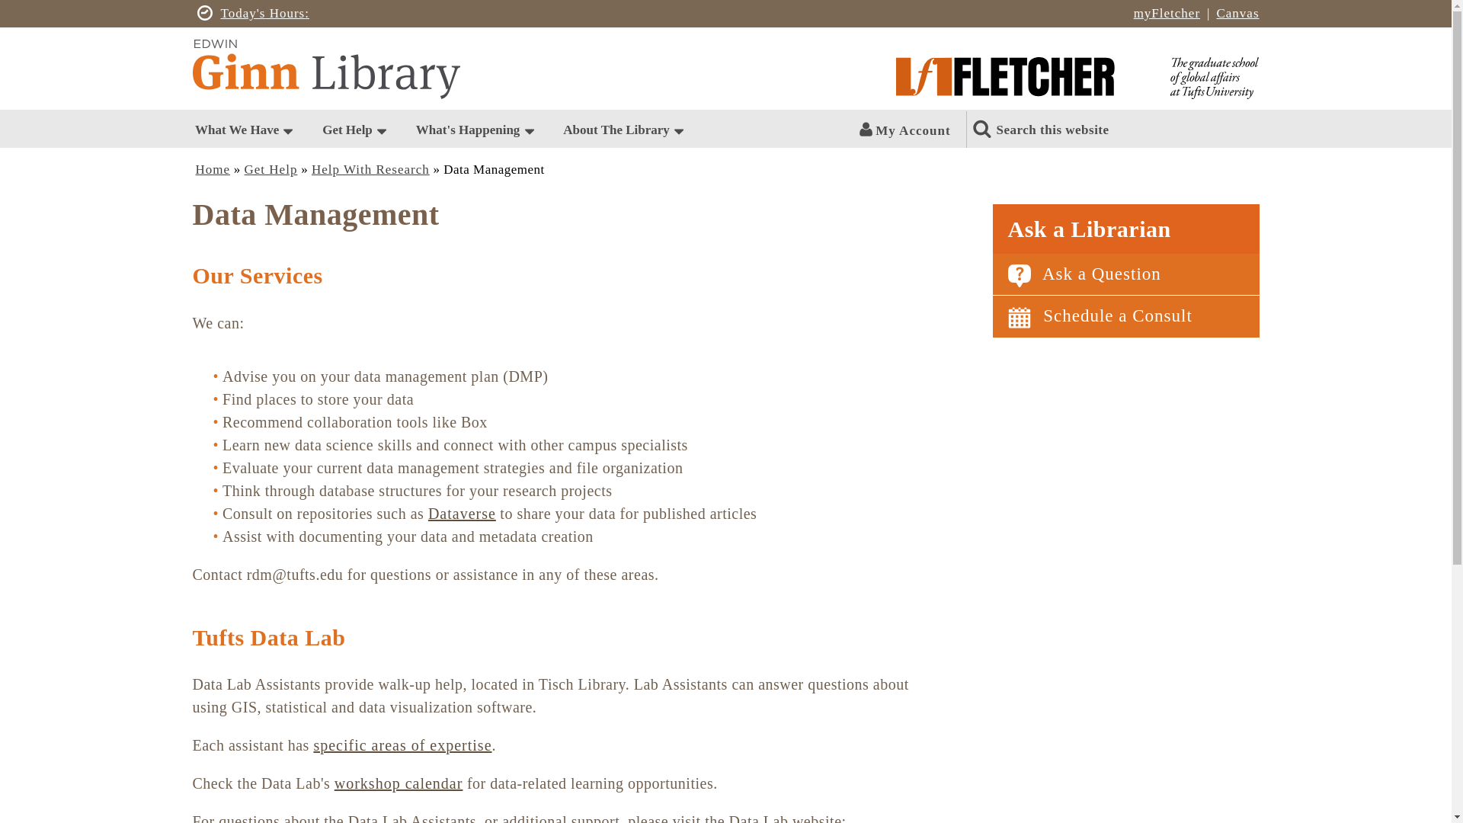 This screenshot has height=823, width=1463. What do you see at coordinates (1237, 13) in the screenshot?
I see `Canvas` at bounding box center [1237, 13].